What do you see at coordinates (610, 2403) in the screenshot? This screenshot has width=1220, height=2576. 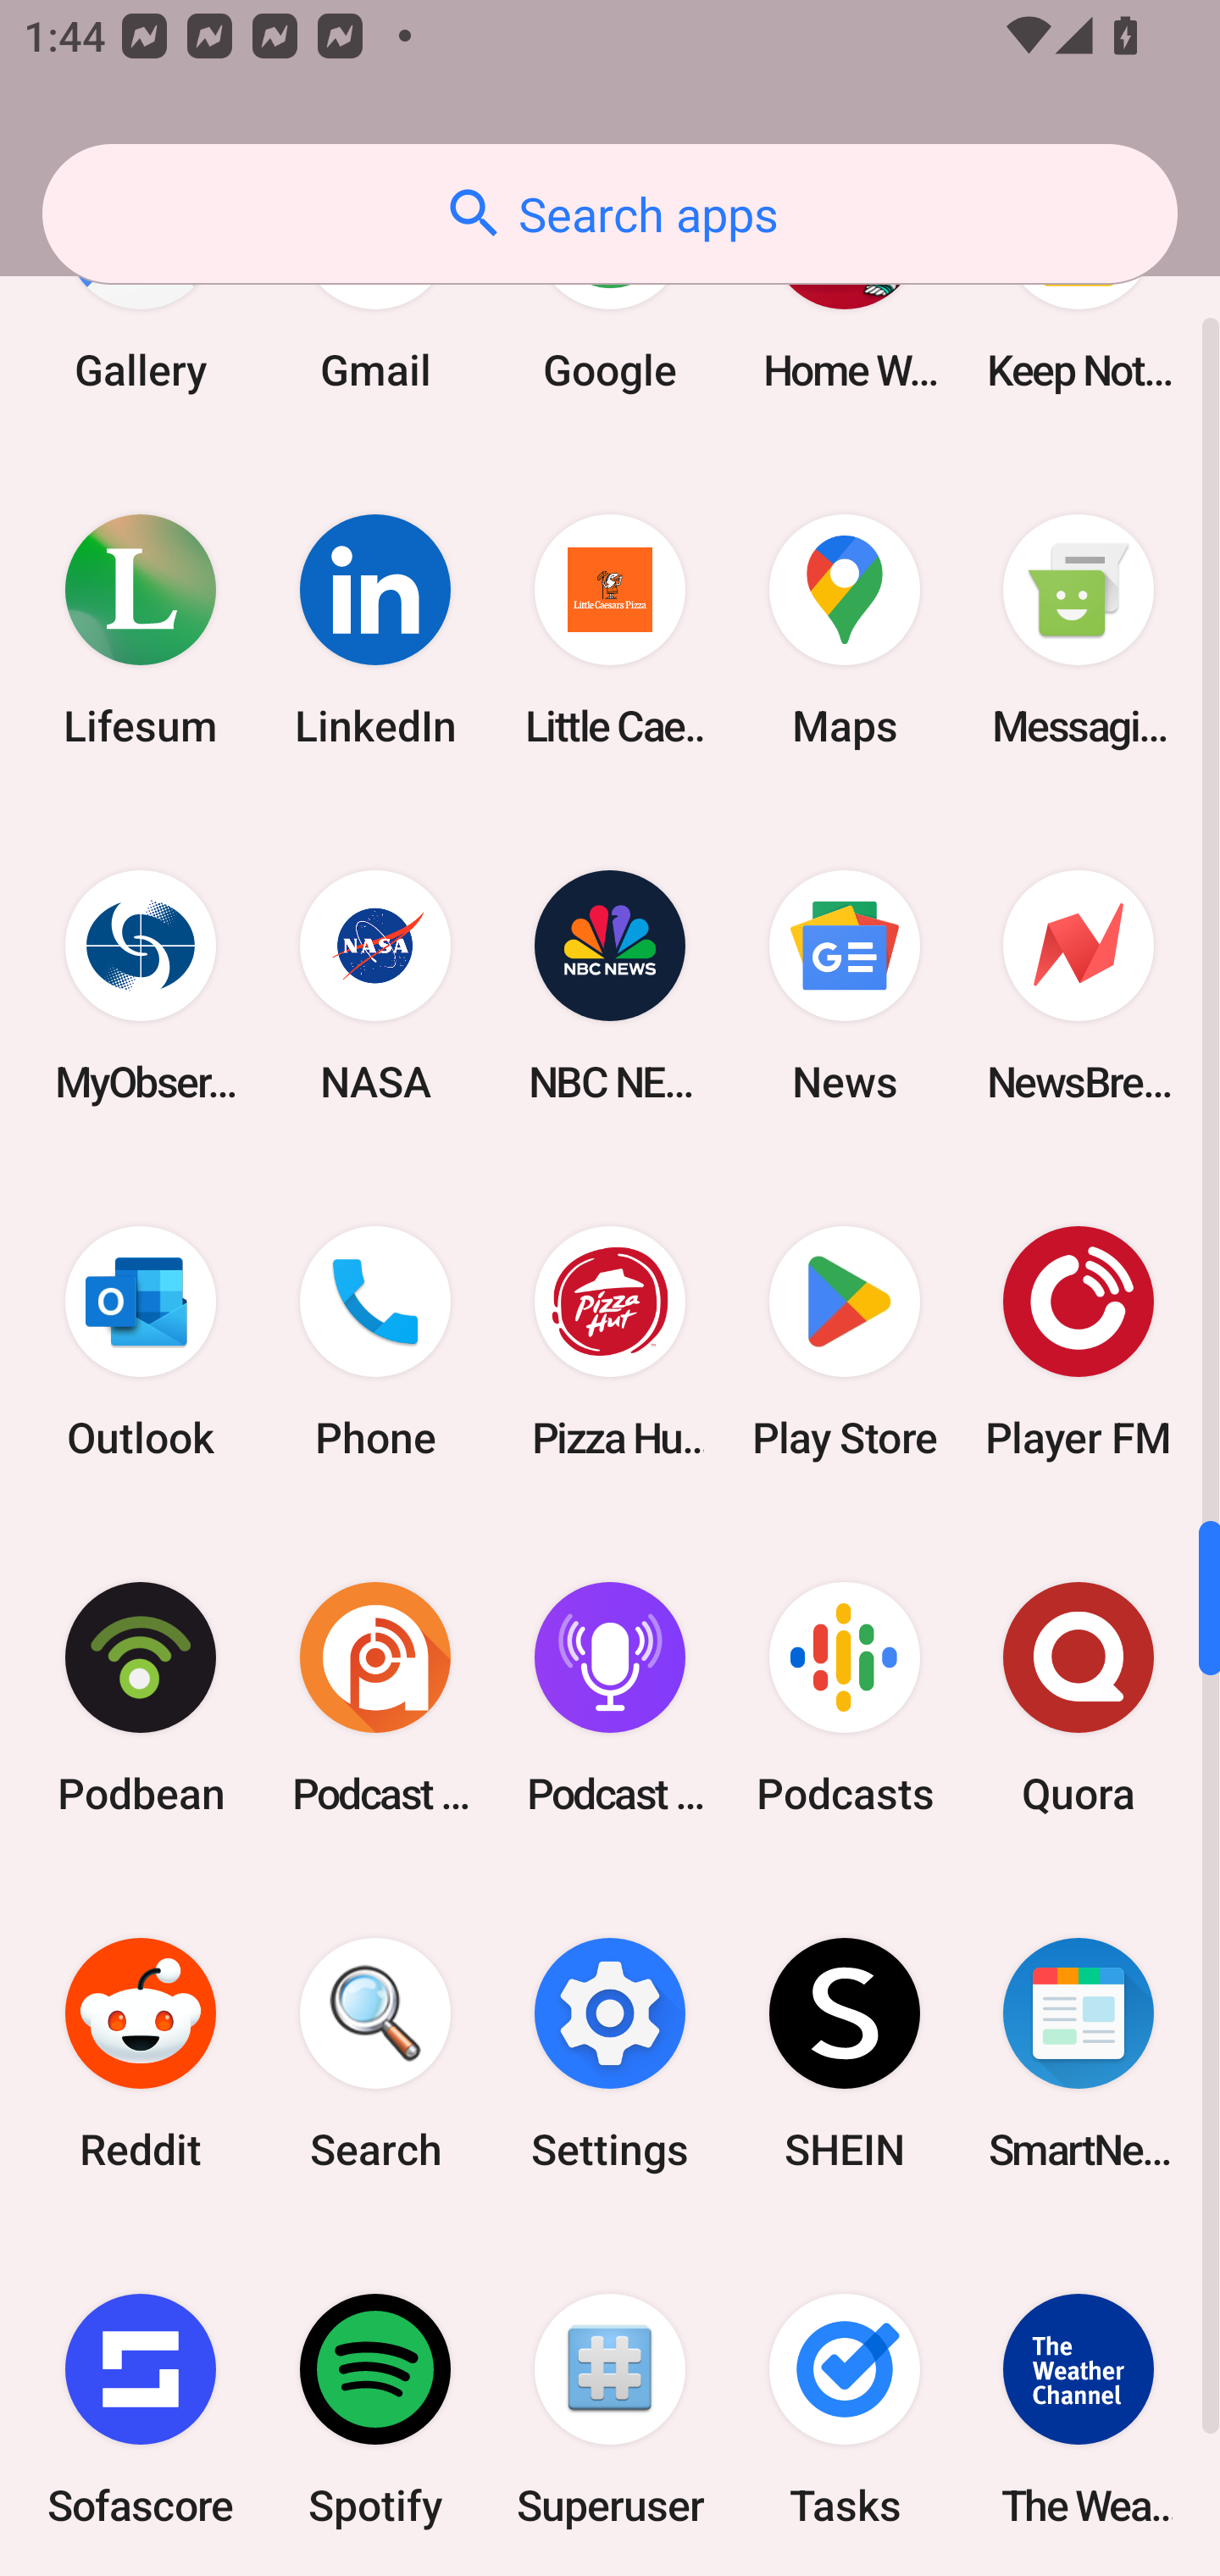 I see `Superuser` at bounding box center [610, 2403].